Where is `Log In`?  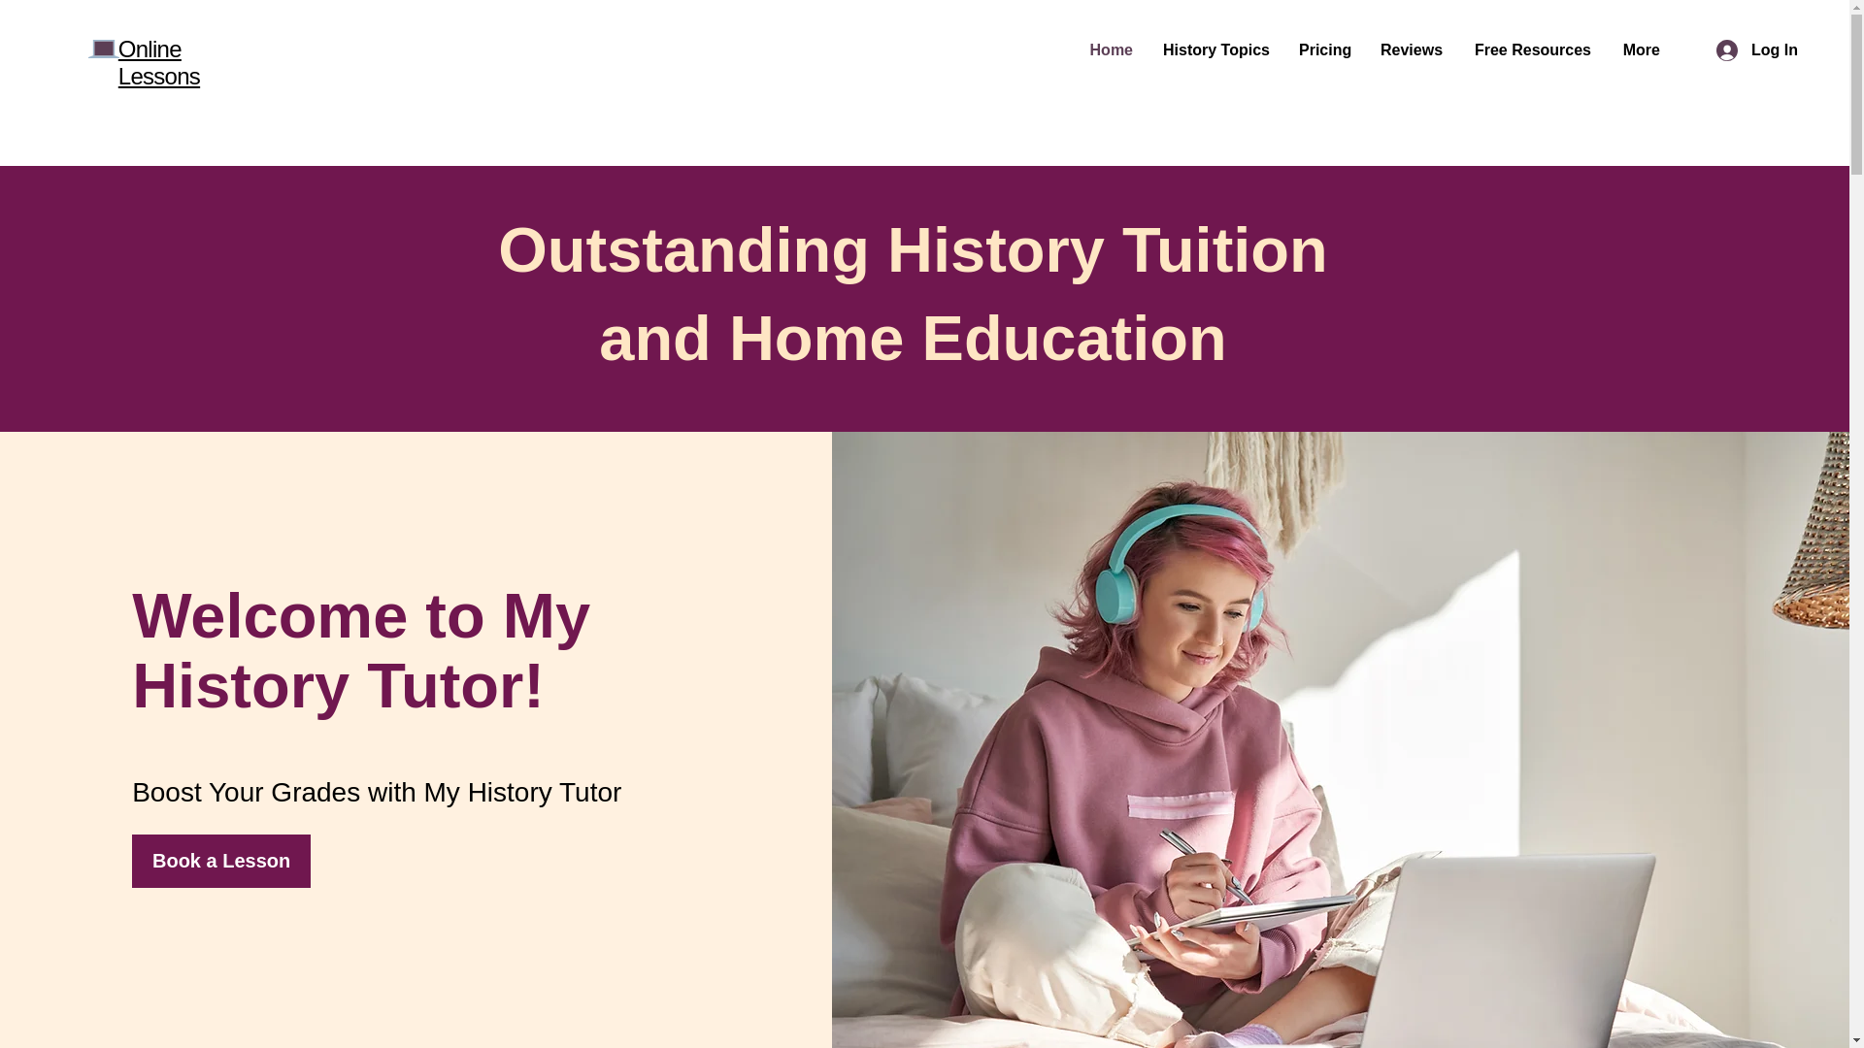
Log In is located at coordinates (1757, 50).